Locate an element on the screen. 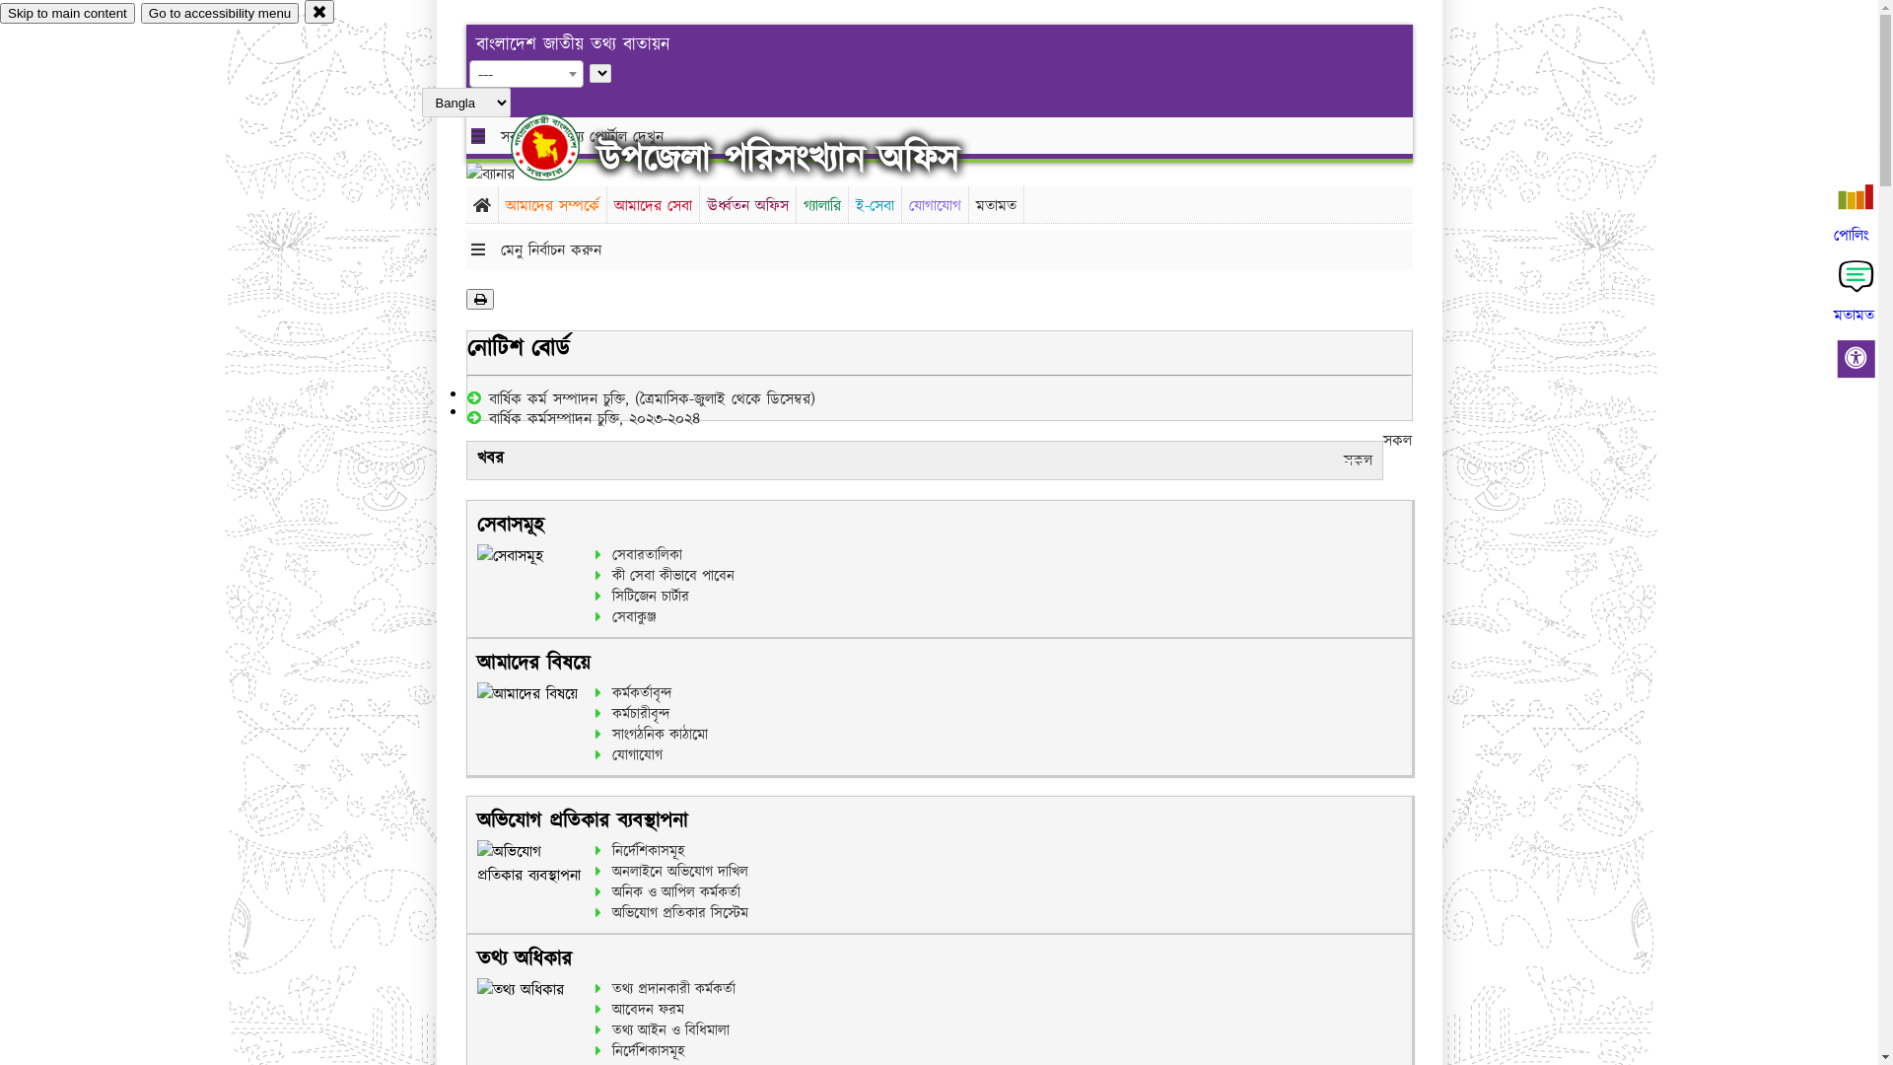  Skip to main content is located at coordinates (67, 14).